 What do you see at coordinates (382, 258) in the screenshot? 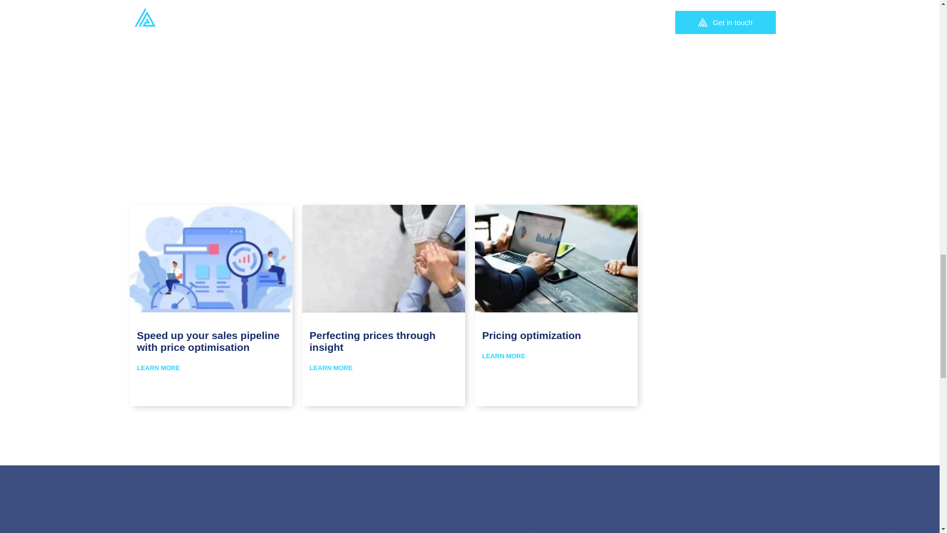
I see `Optimisation 3` at bounding box center [382, 258].